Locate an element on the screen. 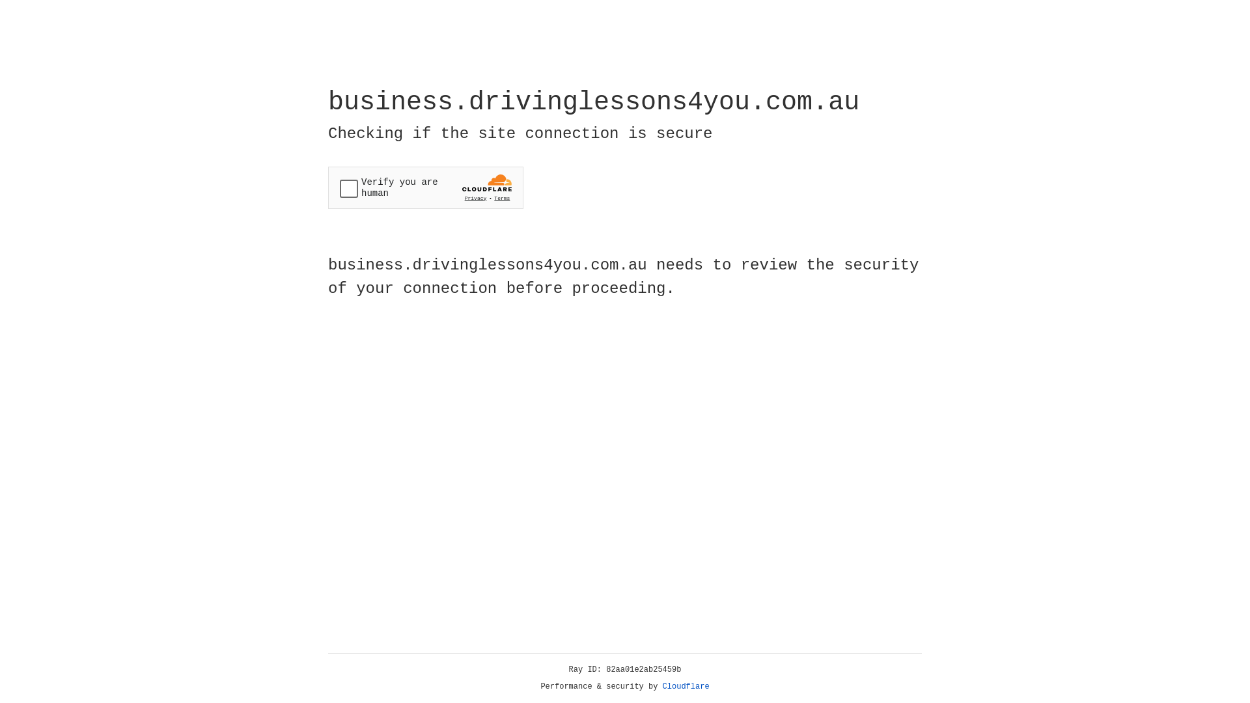 The image size is (1250, 703). Cloudflare is located at coordinates (686, 687).